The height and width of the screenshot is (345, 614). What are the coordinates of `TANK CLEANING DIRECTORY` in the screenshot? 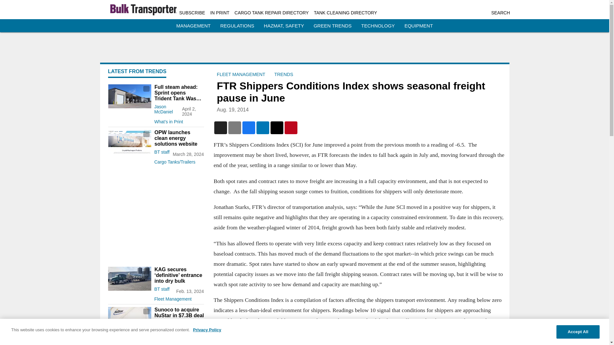 It's located at (345, 13).